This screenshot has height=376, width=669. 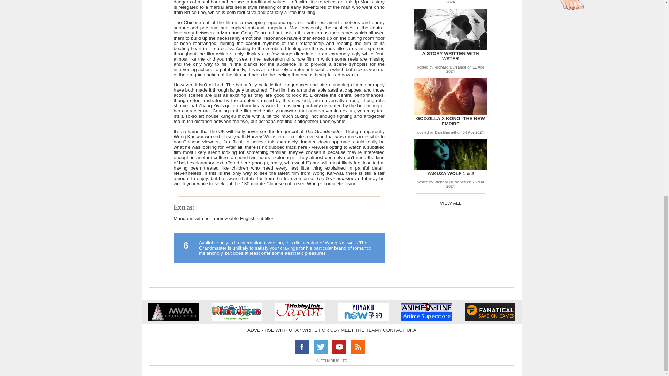 What do you see at coordinates (450, 203) in the screenshot?
I see `VIEW ALL` at bounding box center [450, 203].